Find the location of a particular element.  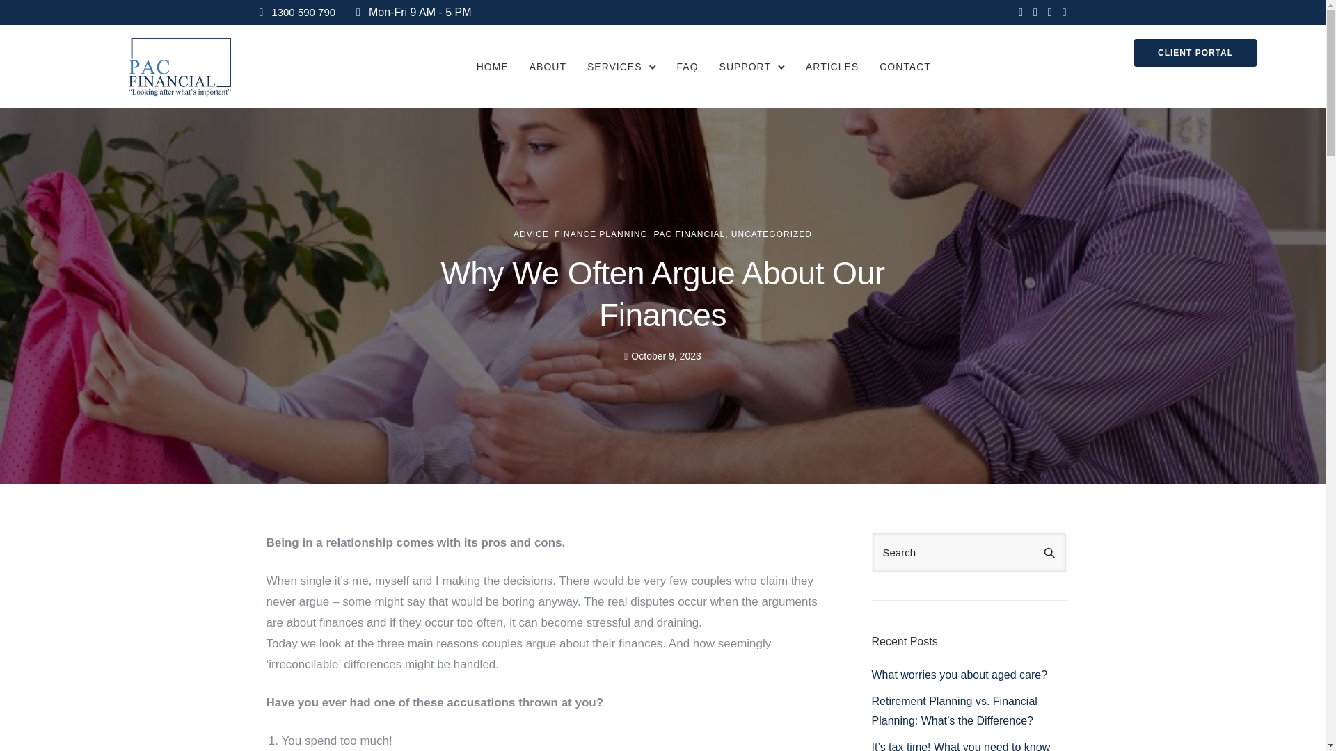

Articles is located at coordinates (832, 67).